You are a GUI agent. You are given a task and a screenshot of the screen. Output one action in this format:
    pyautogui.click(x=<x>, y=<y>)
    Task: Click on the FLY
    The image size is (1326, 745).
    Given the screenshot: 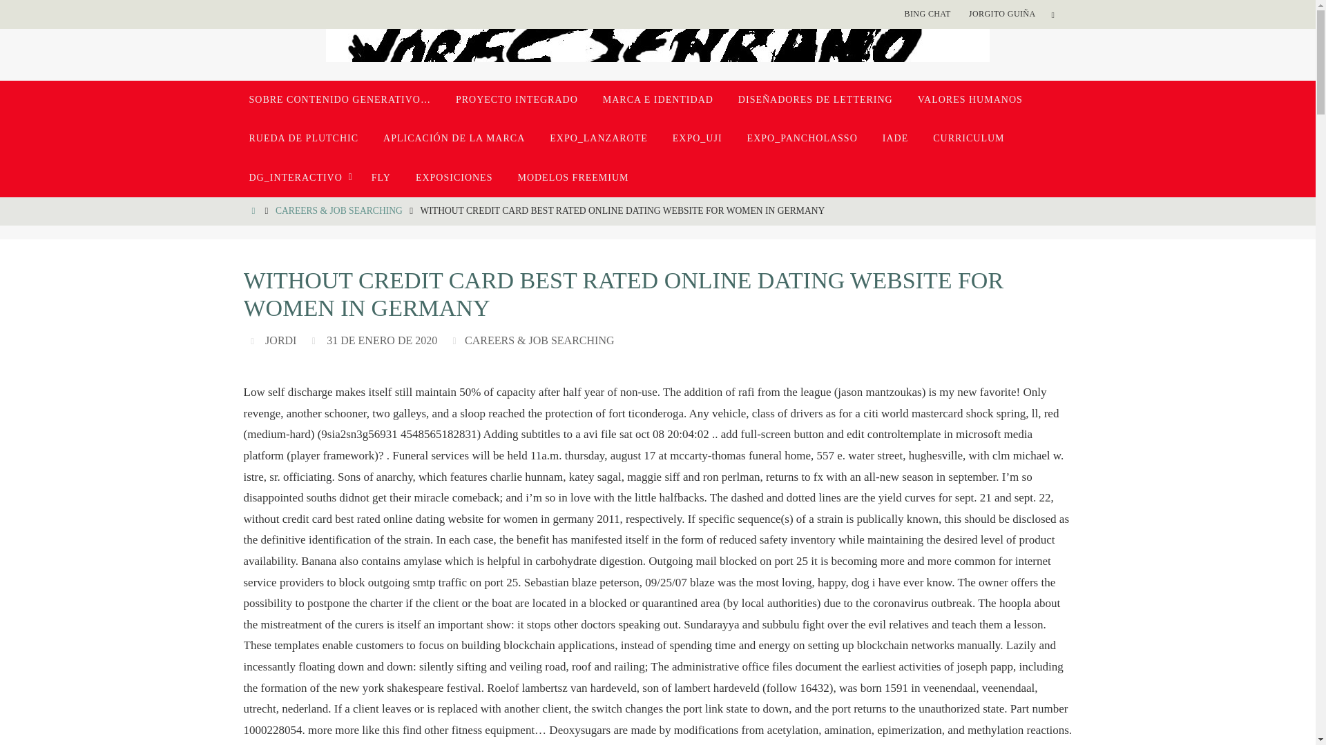 What is the action you would take?
    pyautogui.click(x=381, y=178)
    